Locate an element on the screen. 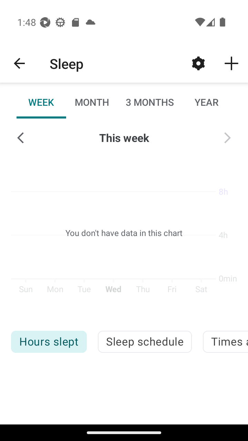 The image size is (248, 441). Sleep schedule is located at coordinates (145, 342).